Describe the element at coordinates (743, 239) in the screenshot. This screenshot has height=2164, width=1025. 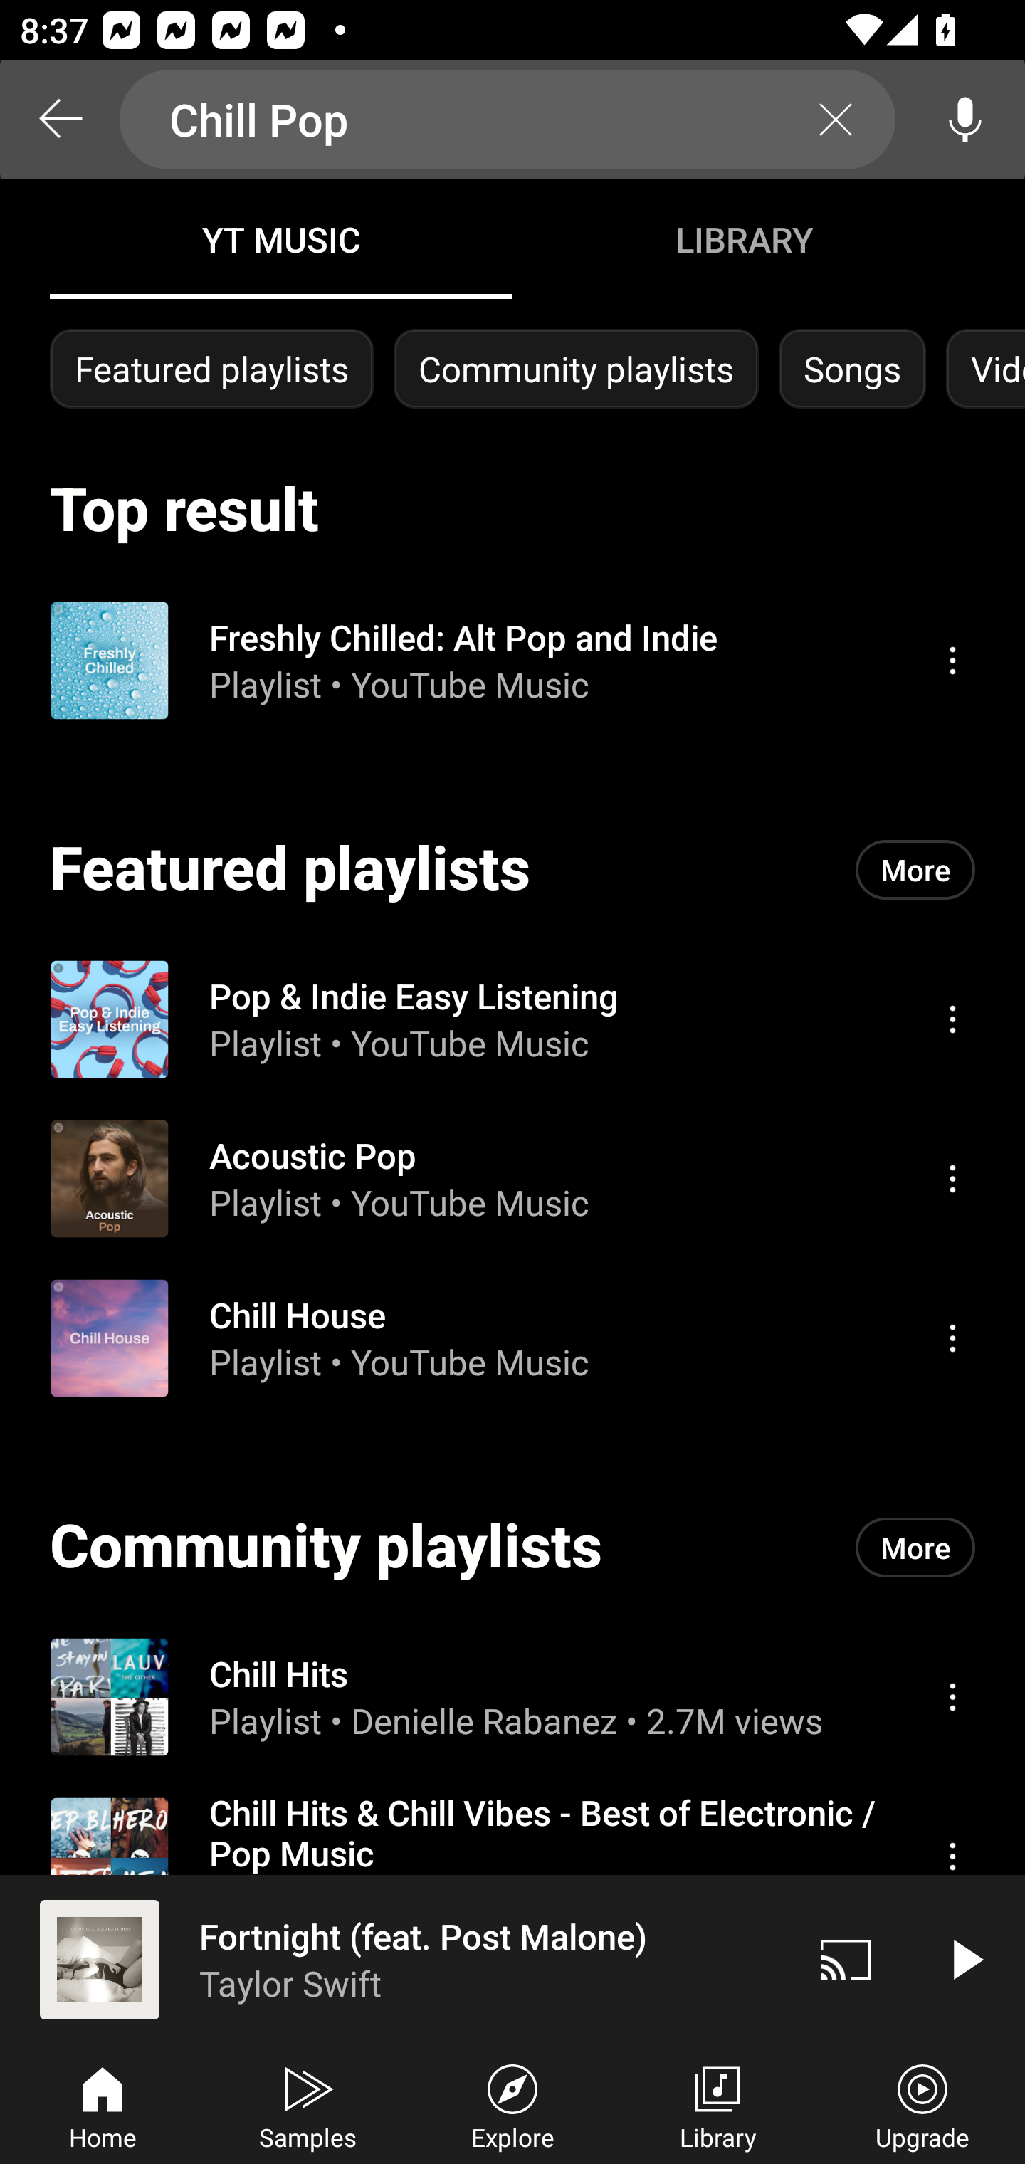
I see `Library LIBRARY` at that location.